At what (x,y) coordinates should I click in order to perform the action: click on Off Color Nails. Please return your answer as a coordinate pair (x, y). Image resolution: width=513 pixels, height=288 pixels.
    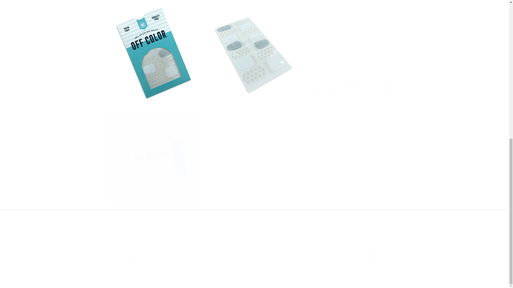
    Looking at the image, I should click on (131, 277).